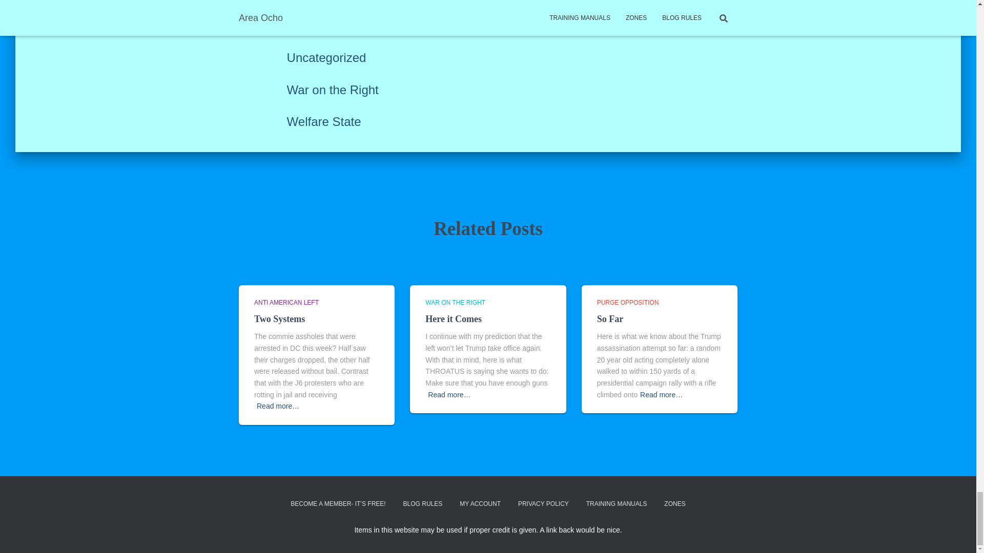 The height and width of the screenshot is (553, 984). What do you see at coordinates (453, 318) in the screenshot?
I see `Here it Comes` at bounding box center [453, 318].